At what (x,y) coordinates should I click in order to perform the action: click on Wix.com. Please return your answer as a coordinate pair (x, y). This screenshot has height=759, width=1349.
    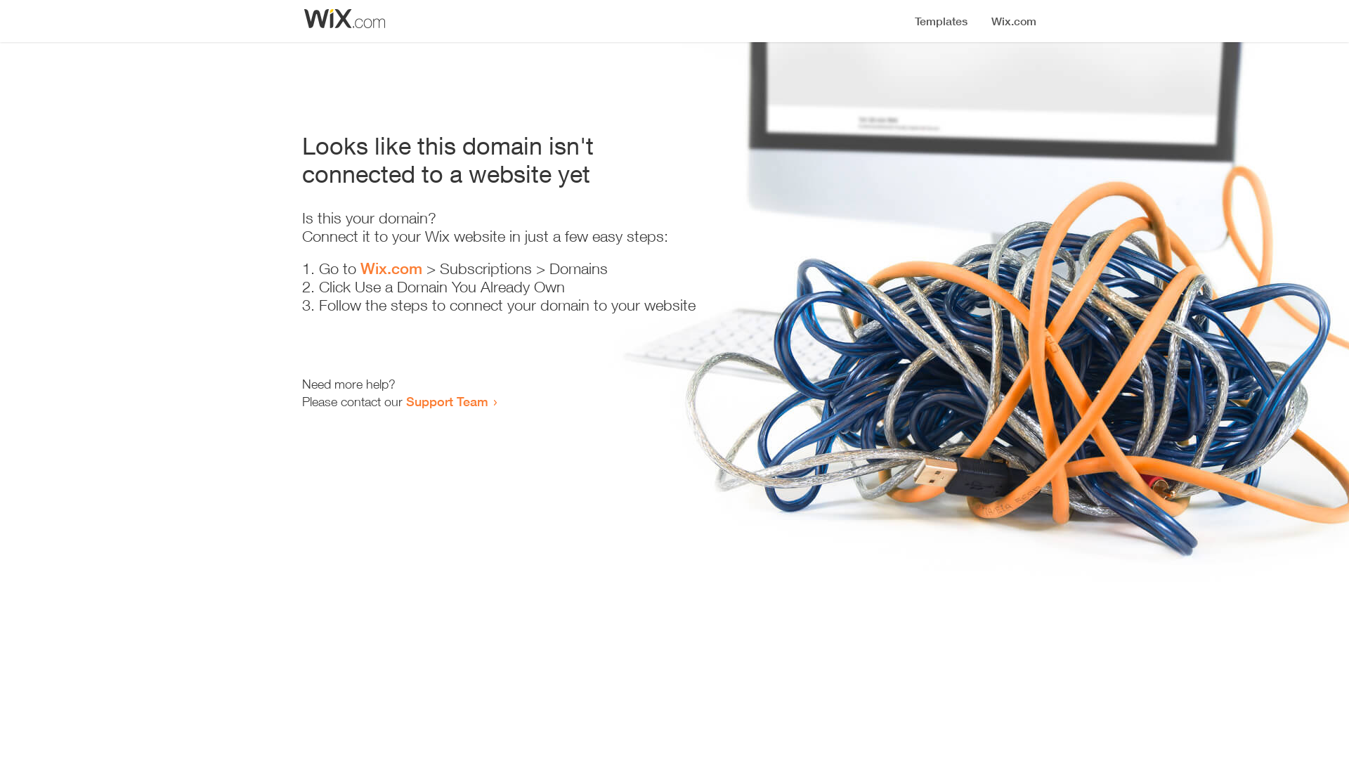
    Looking at the image, I should click on (391, 268).